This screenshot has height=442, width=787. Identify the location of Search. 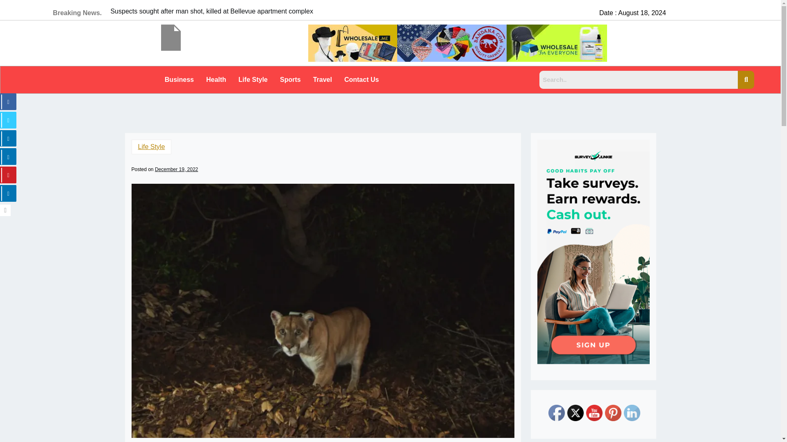
(639, 79).